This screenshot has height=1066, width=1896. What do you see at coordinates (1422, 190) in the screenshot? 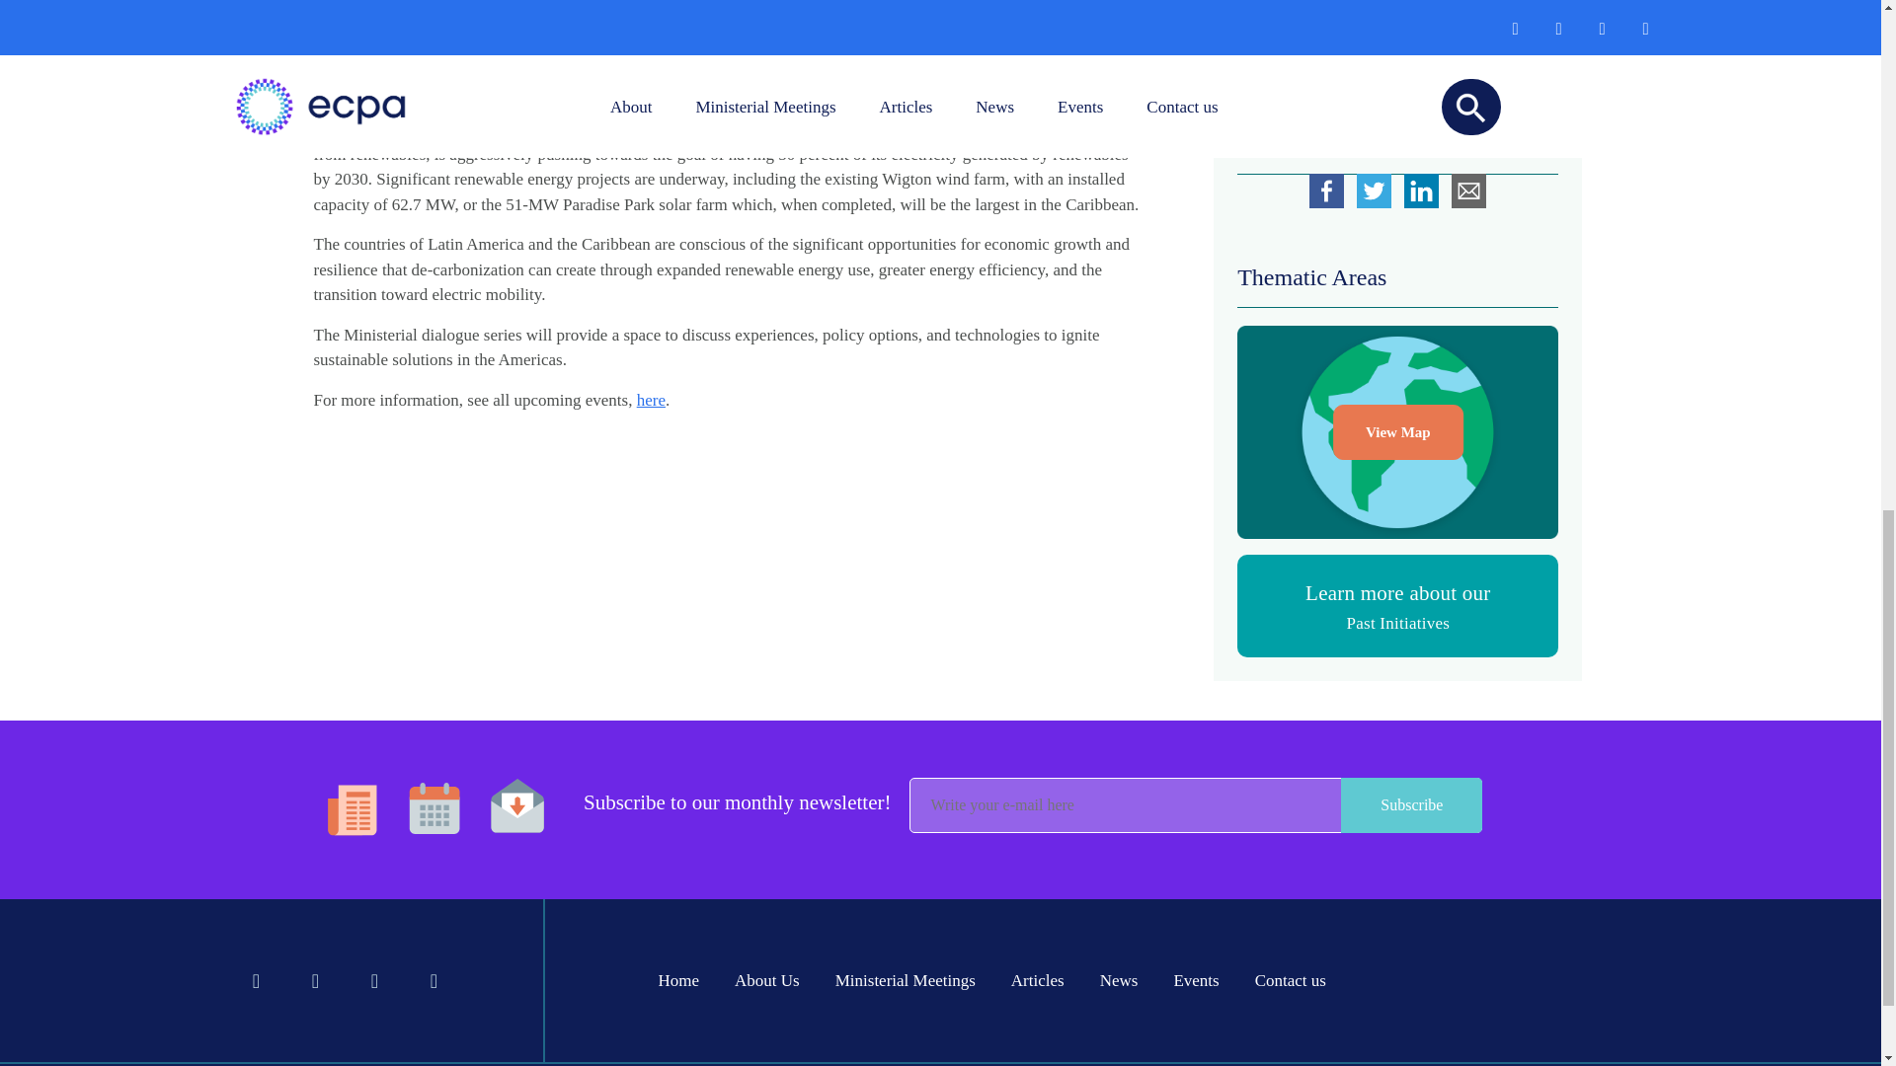
I see `linkedin` at bounding box center [1422, 190].